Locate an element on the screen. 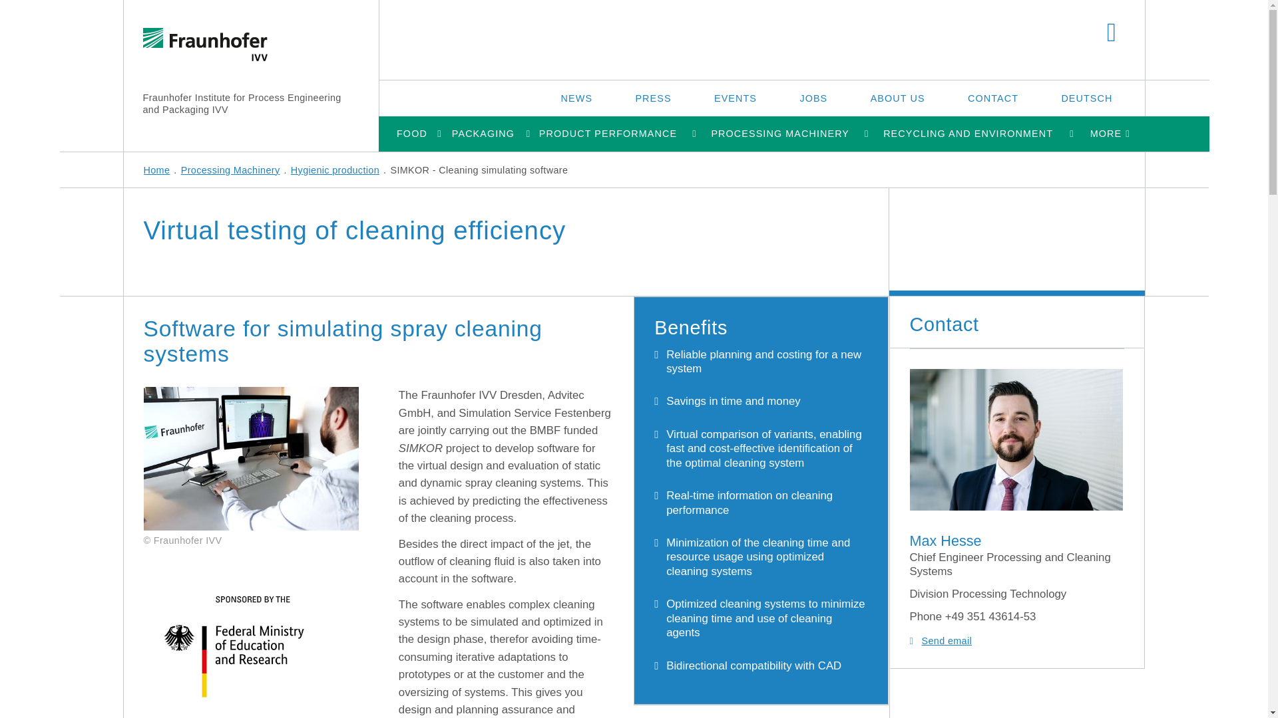  CONTACT is located at coordinates (993, 98).